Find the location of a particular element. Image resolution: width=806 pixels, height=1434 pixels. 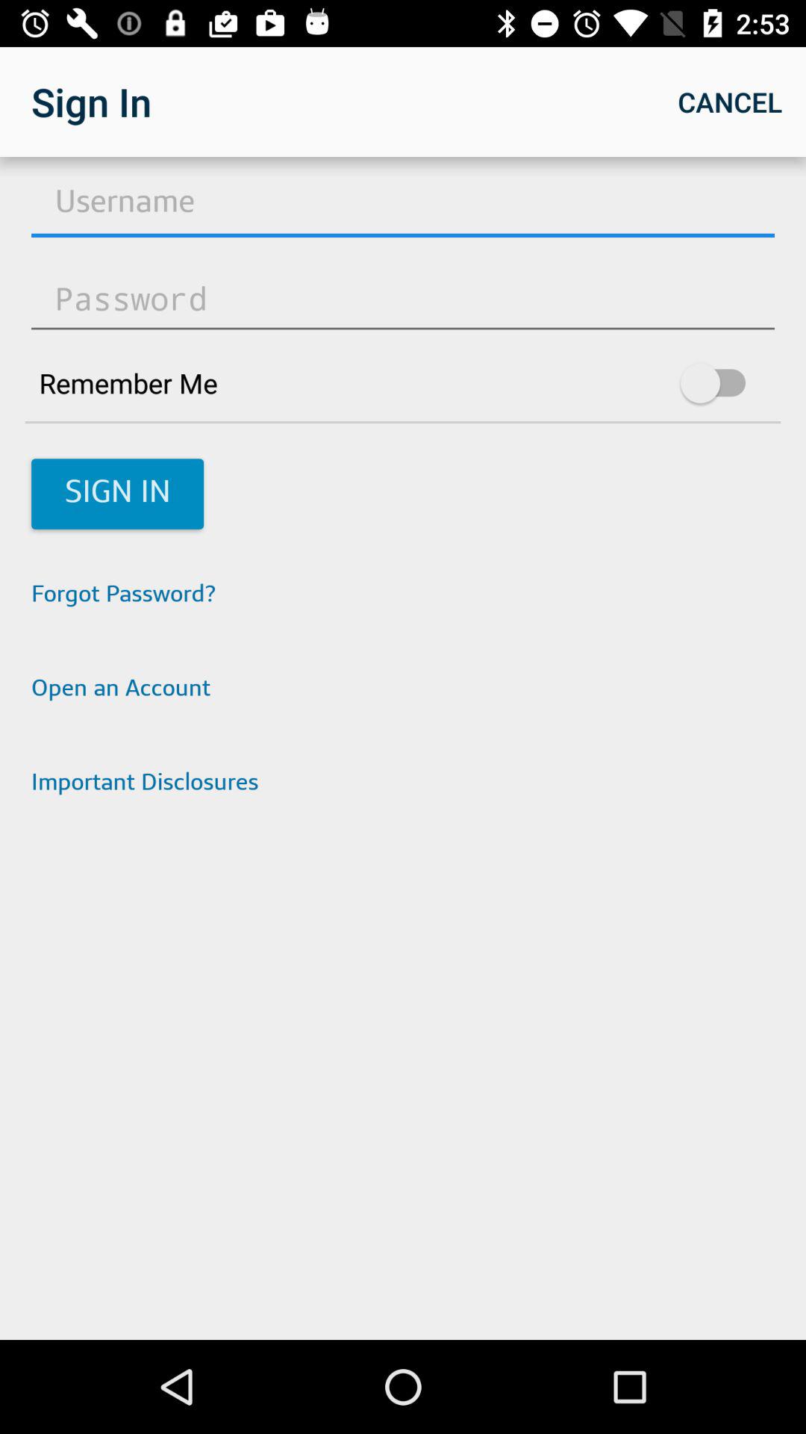

flip until remember me icon is located at coordinates (403, 382).